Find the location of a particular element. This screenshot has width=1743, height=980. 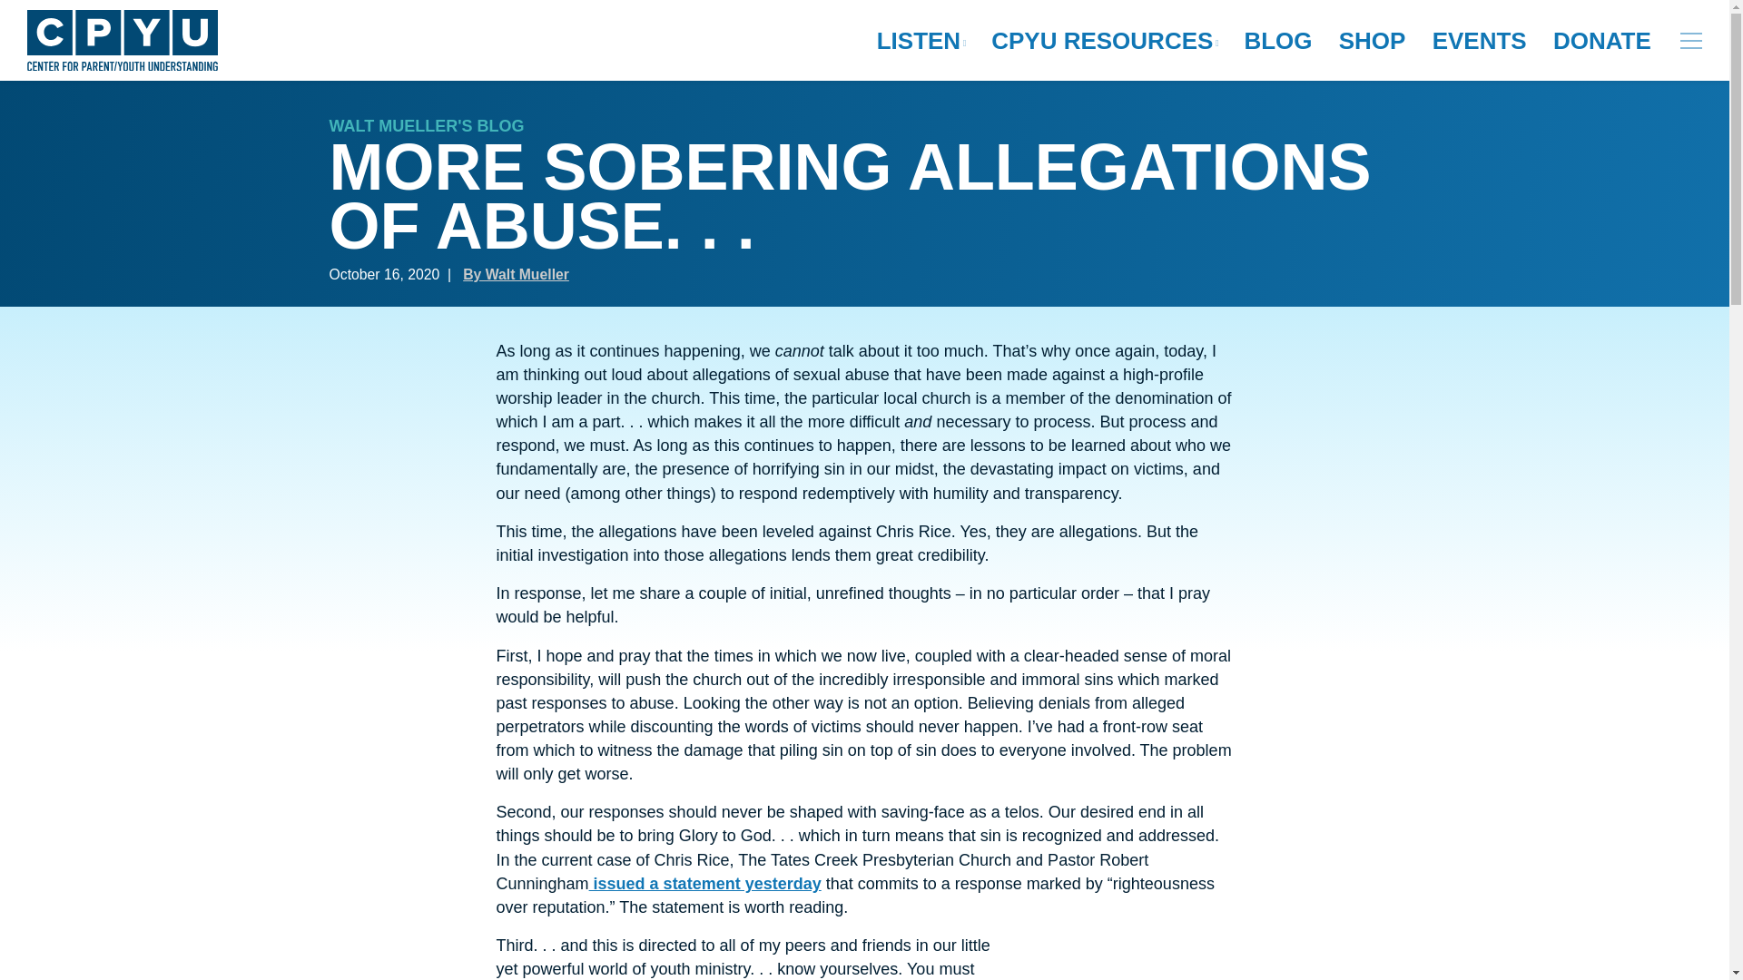

BLOG is located at coordinates (1277, 41).